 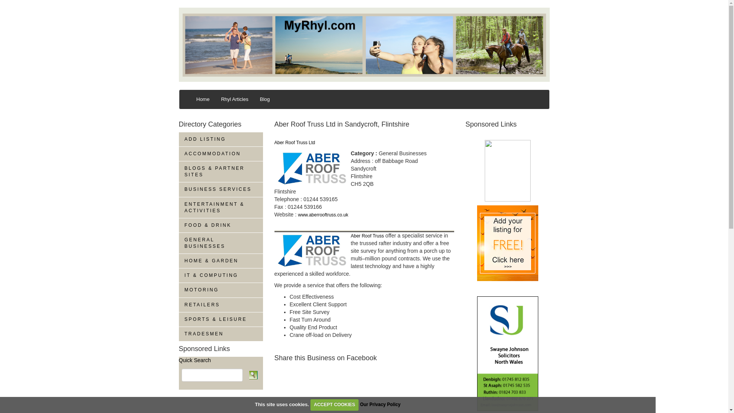 I want to click on MOTORING, so click(x=221, y=290).